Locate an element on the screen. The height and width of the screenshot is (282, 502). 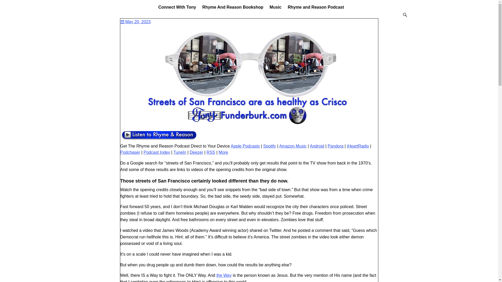
RSS is located at coordinates (211, 152).